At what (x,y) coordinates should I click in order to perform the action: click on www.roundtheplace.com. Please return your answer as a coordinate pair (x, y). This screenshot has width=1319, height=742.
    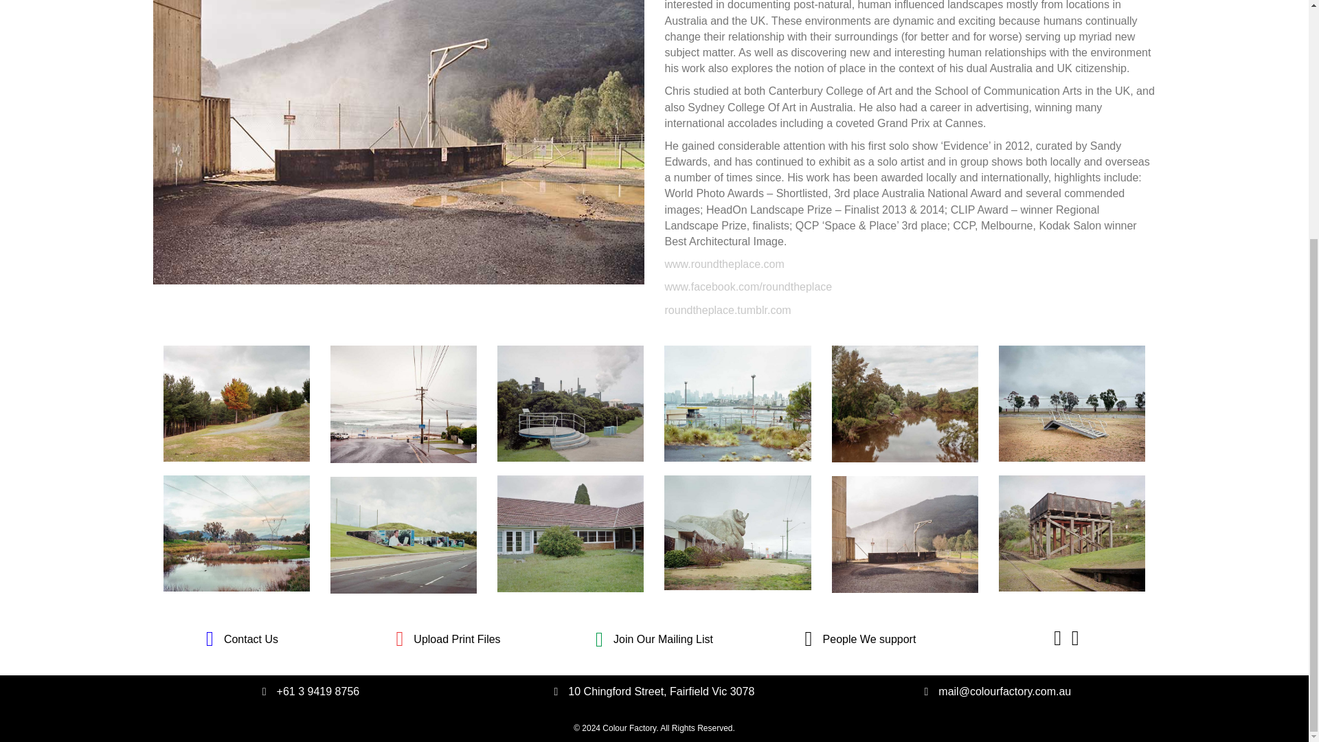
    Looking at the image, I should click on (724, 264).